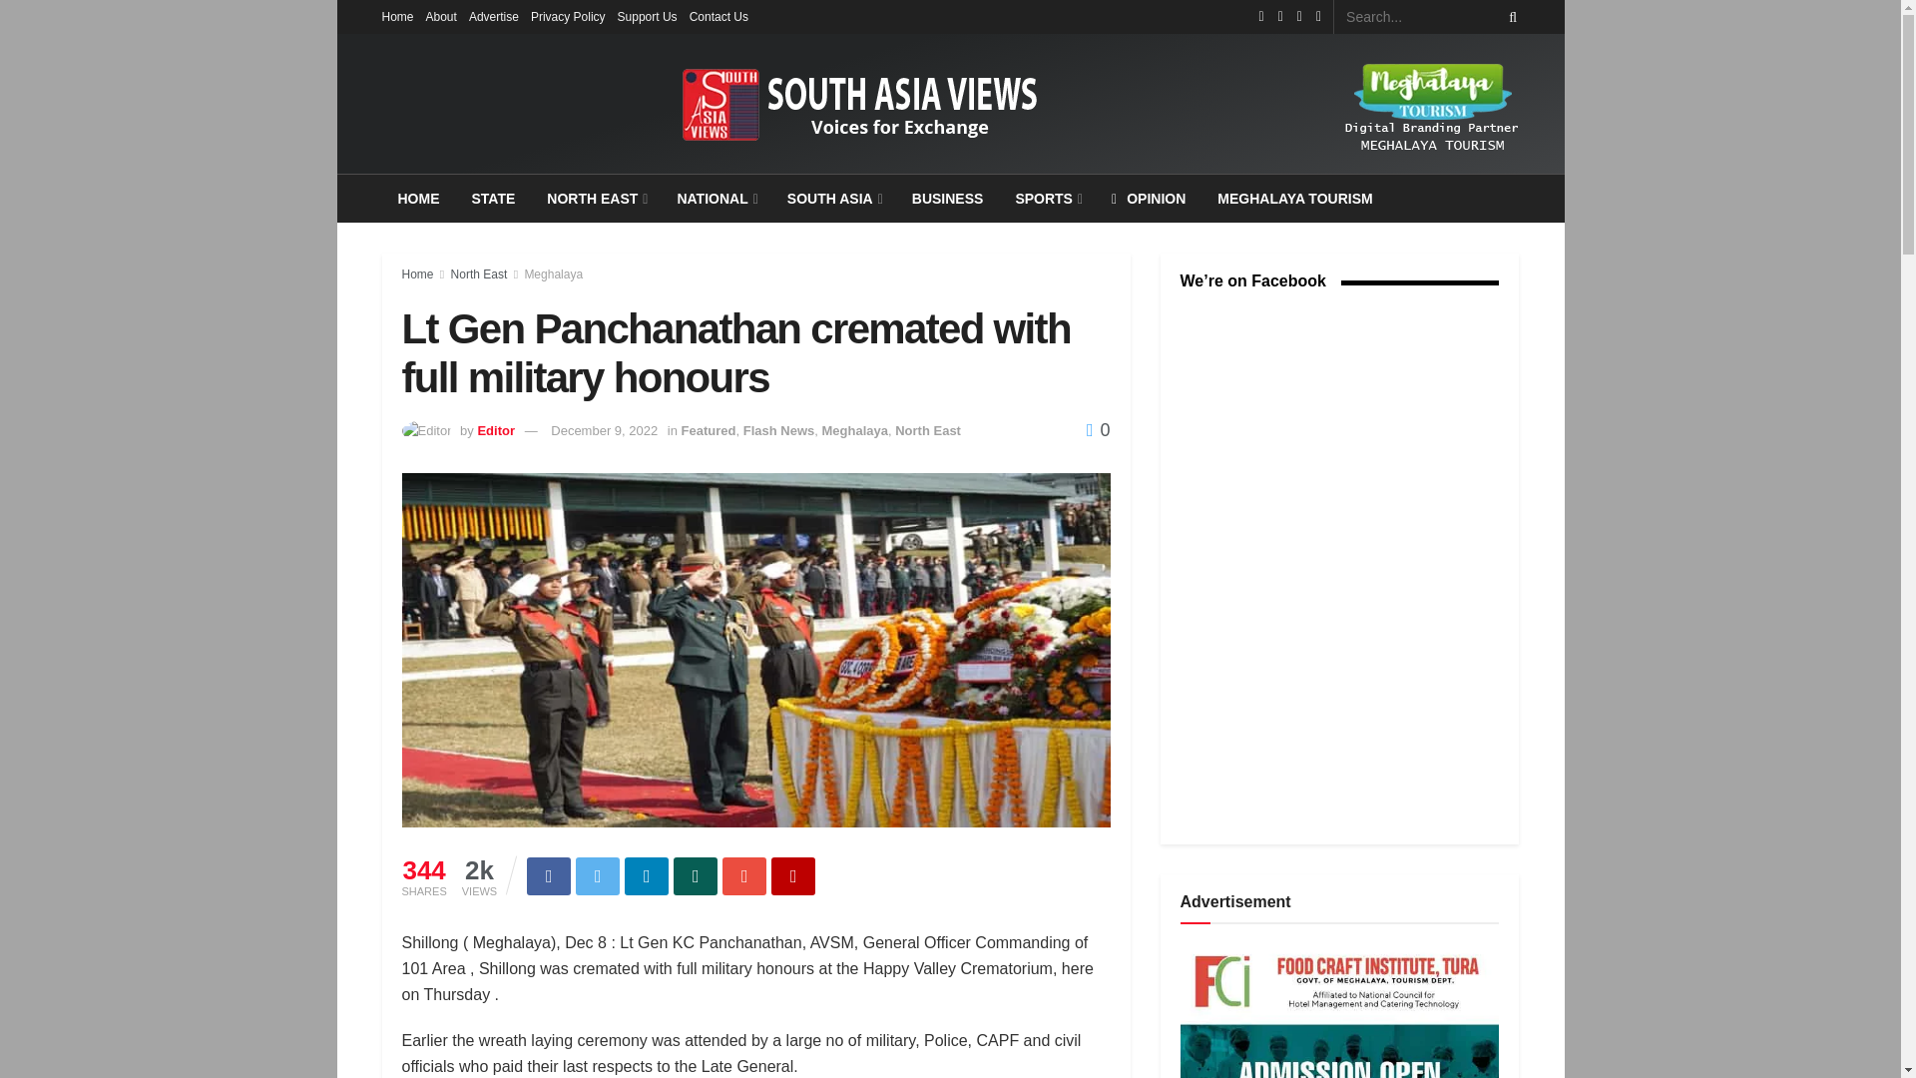 Image resolution: width=1916 pixels, height=1078 pixels. Describe the element at coordinates (647, 16) in the screenshot. I see `Support Us` at that location.